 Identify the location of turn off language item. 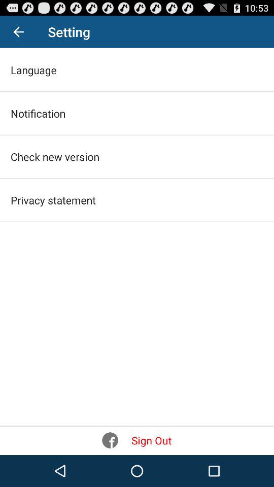
(33, 70).